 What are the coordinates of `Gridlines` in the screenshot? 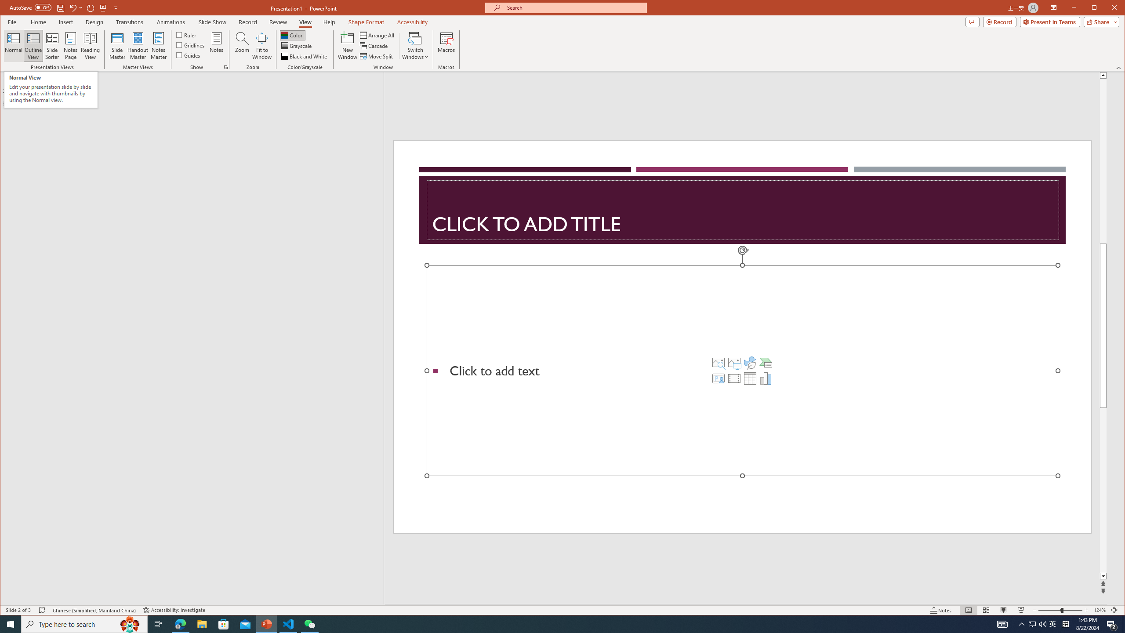 It's located at (191, 45).